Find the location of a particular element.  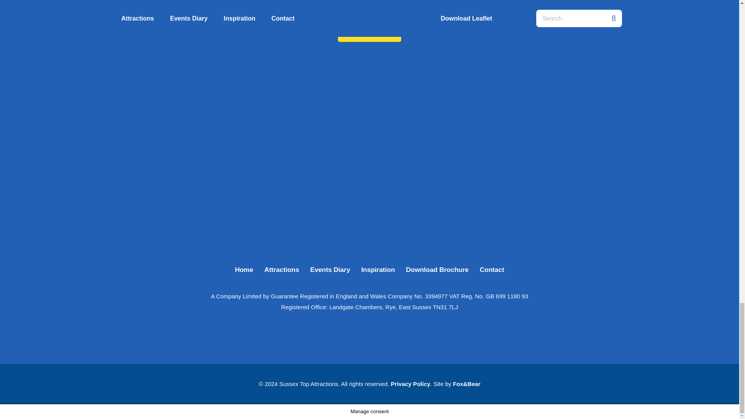

Privacy Policy is located at coordinates (411, 383).